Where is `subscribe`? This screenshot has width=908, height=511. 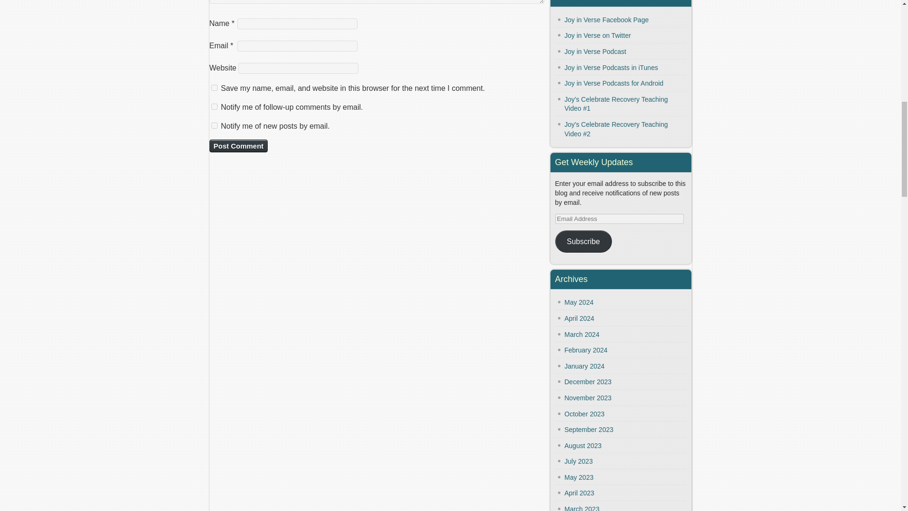
subscribe is located at coordinates (214, 126).